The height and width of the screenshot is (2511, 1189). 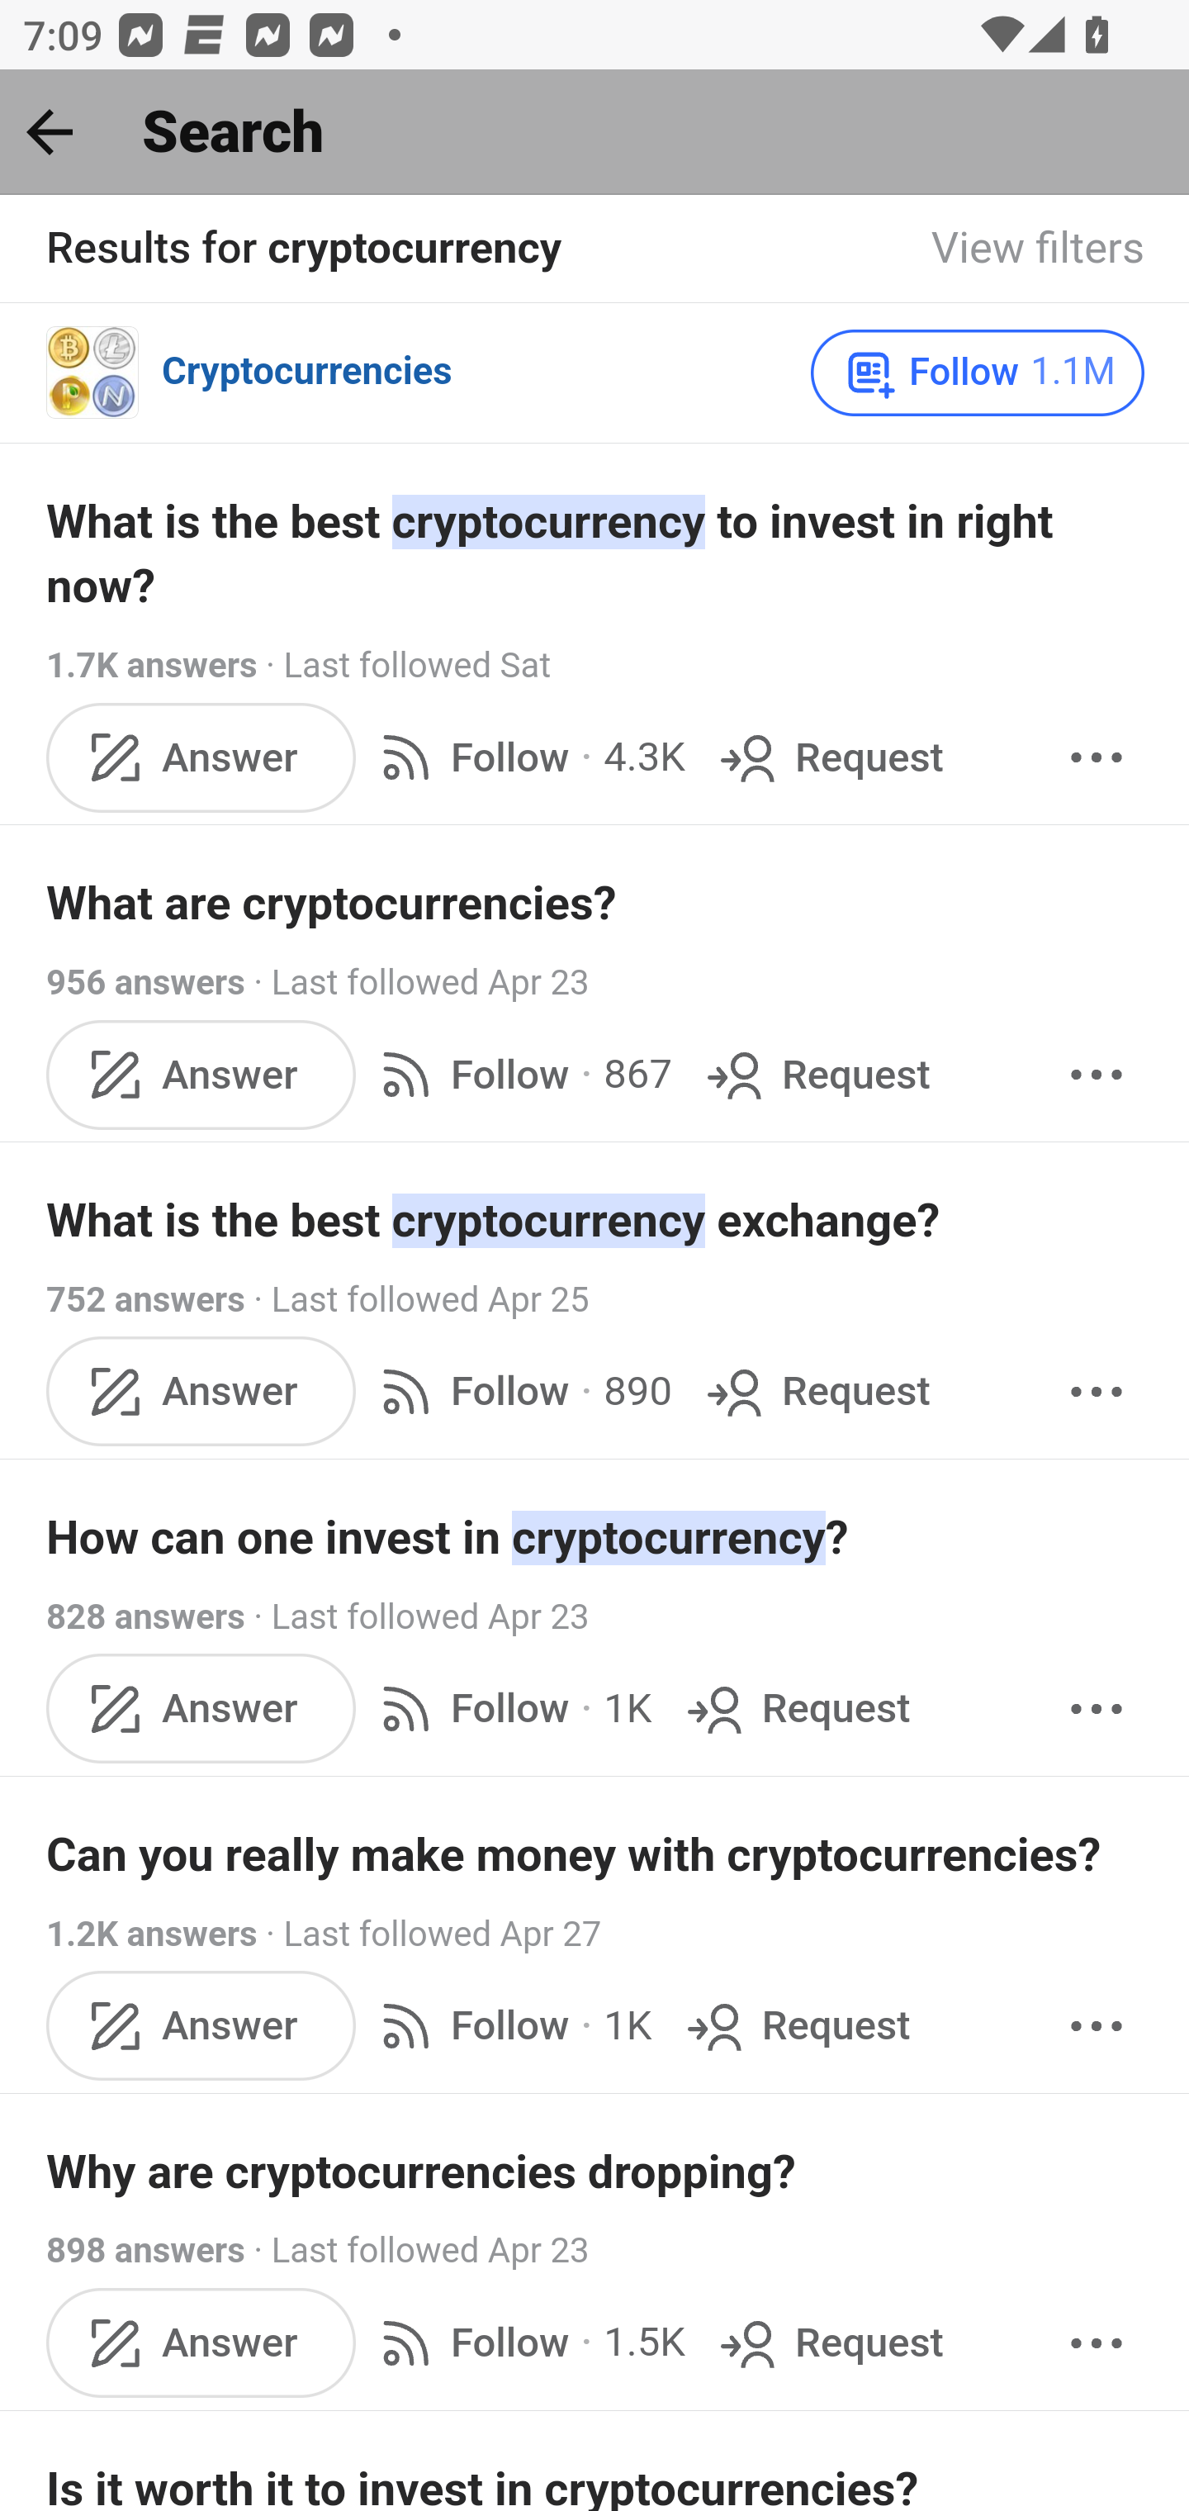 I want to click on Request, so click(x=816, y=1075).